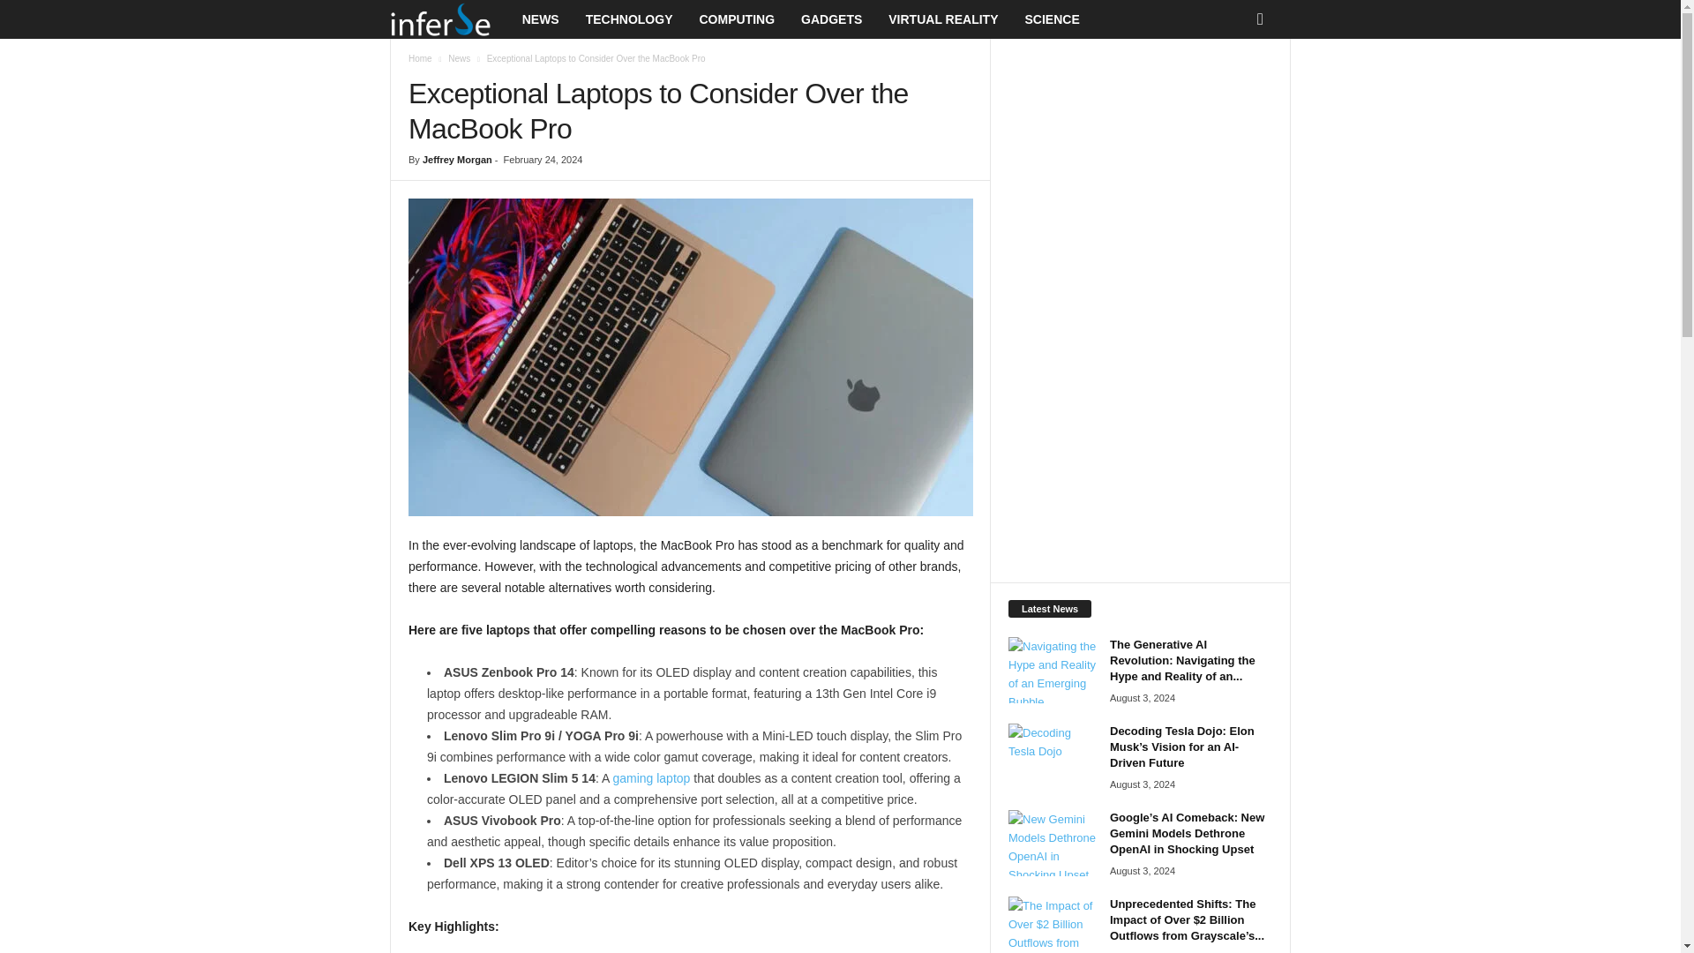 The height and width of the screenshot is (953, 1694). I want to click on View all posts in News, so click(459, 58).